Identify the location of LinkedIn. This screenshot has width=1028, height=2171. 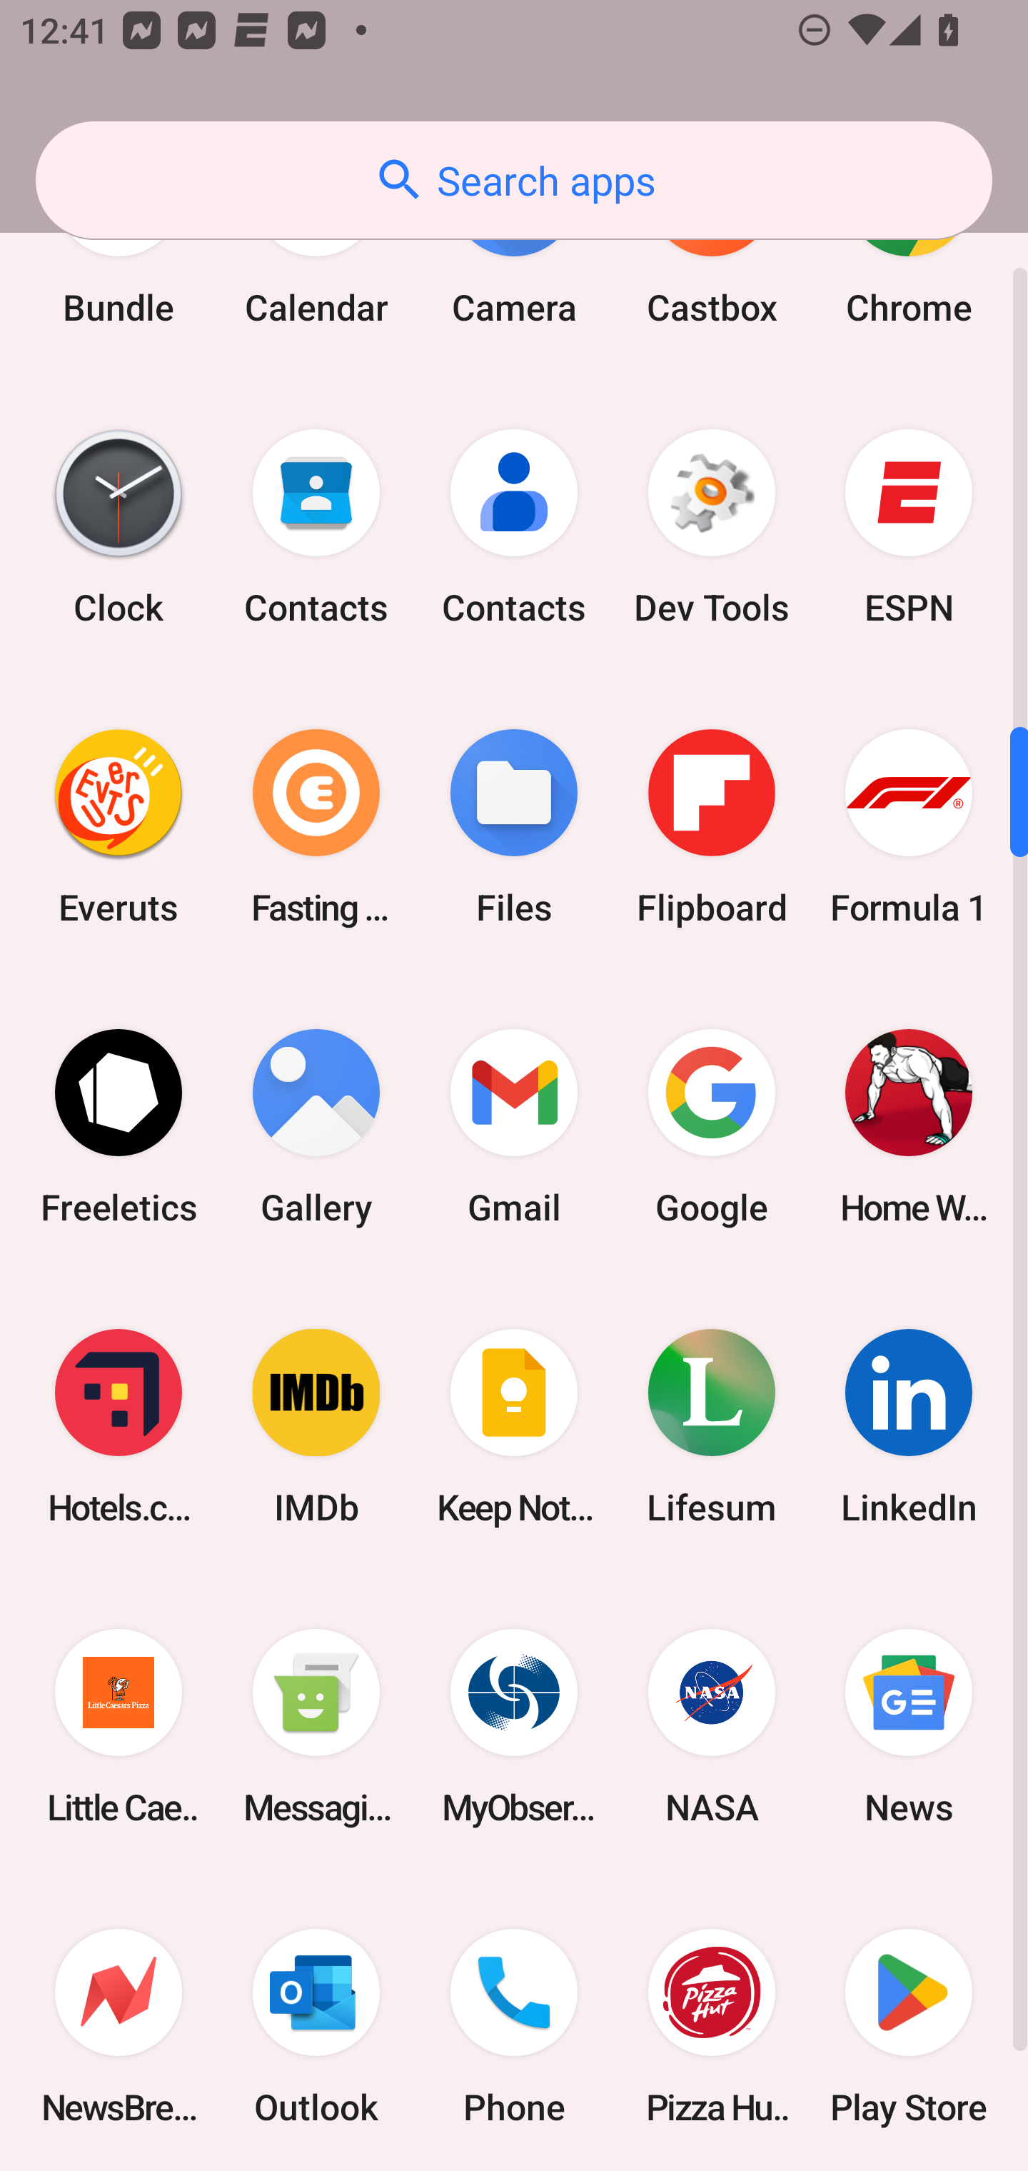
(909, 1426).